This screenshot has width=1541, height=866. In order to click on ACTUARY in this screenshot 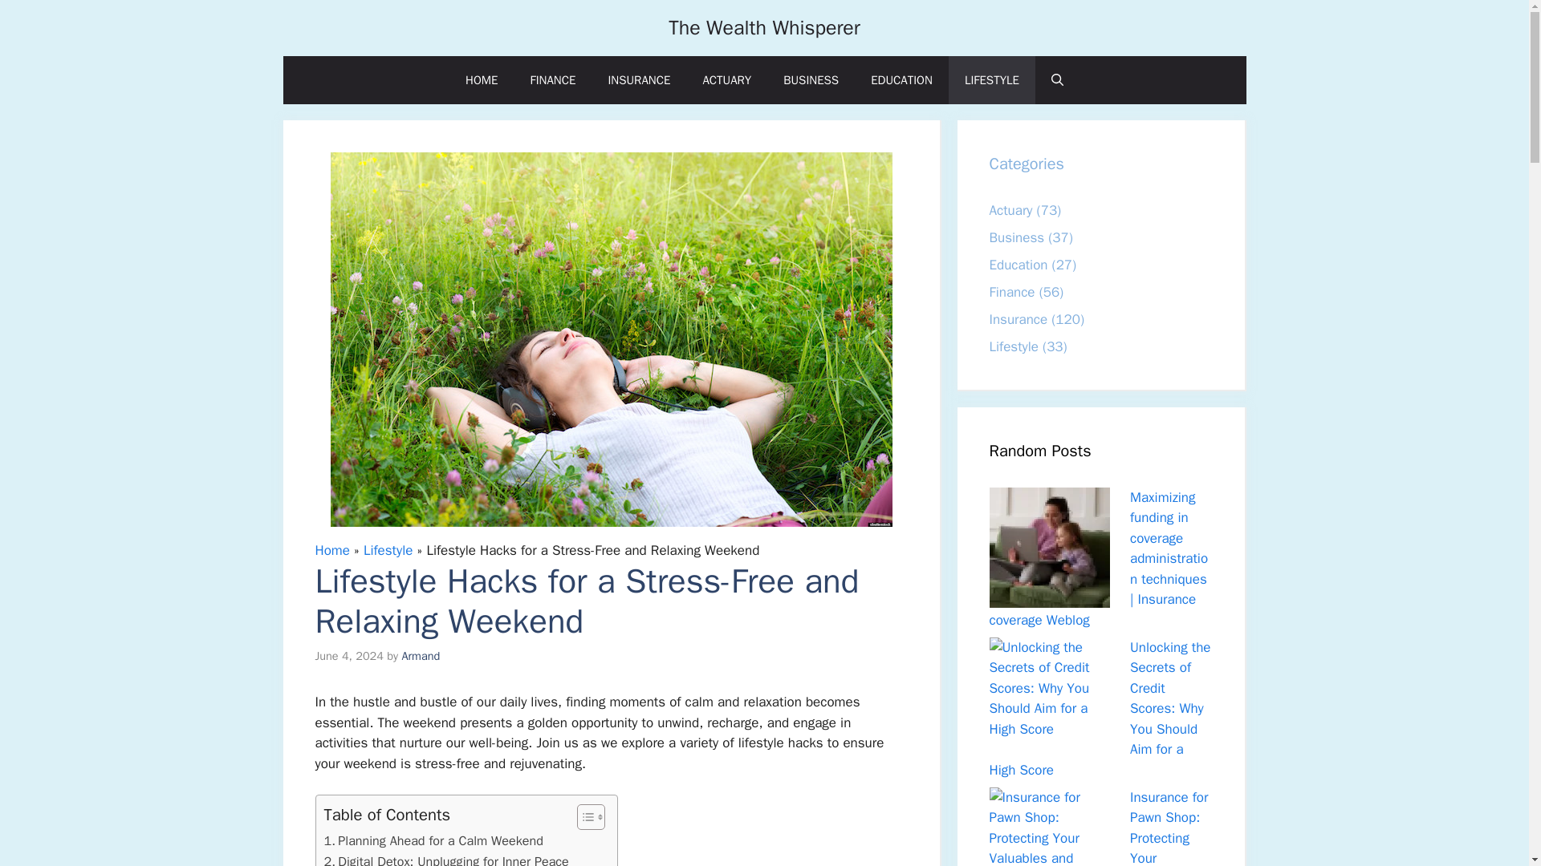, I will do `click(726, 80)`.